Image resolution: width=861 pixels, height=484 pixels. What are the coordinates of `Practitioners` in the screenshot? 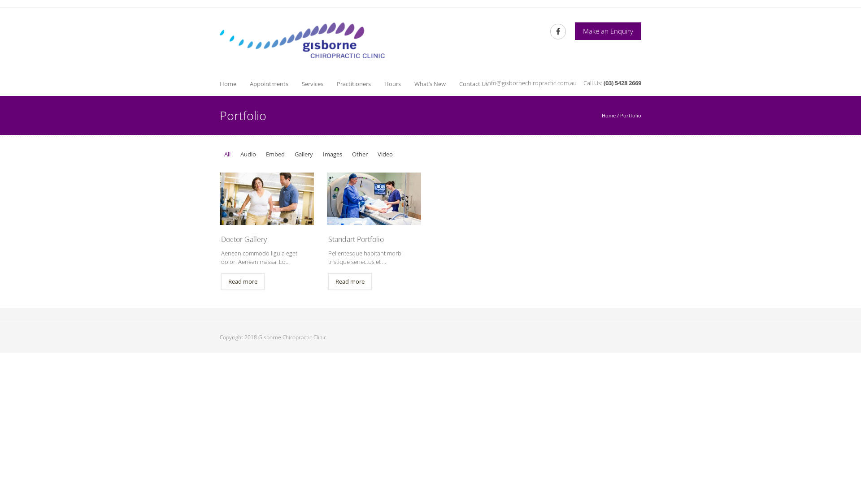 It's located at (354, 83).